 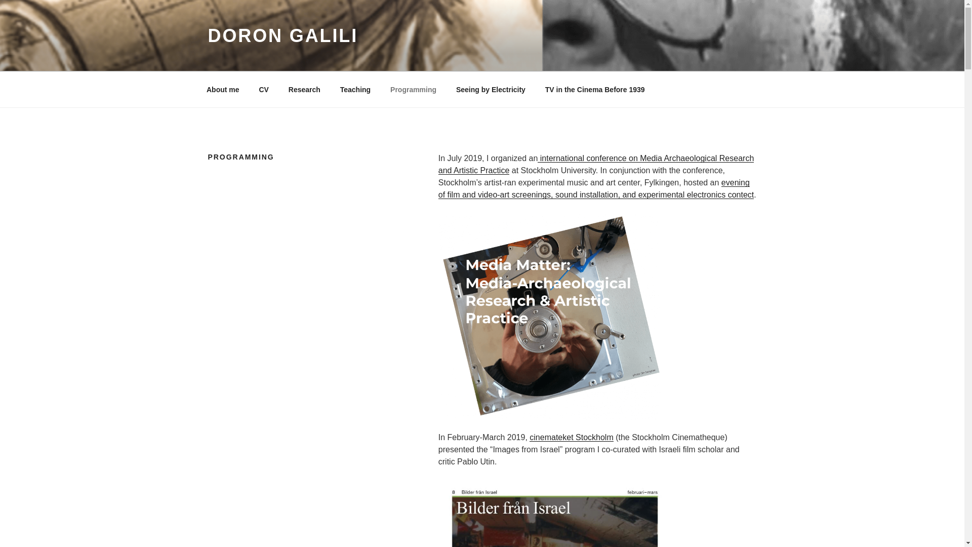 I want to click on About me, so click(x=222, y=89).